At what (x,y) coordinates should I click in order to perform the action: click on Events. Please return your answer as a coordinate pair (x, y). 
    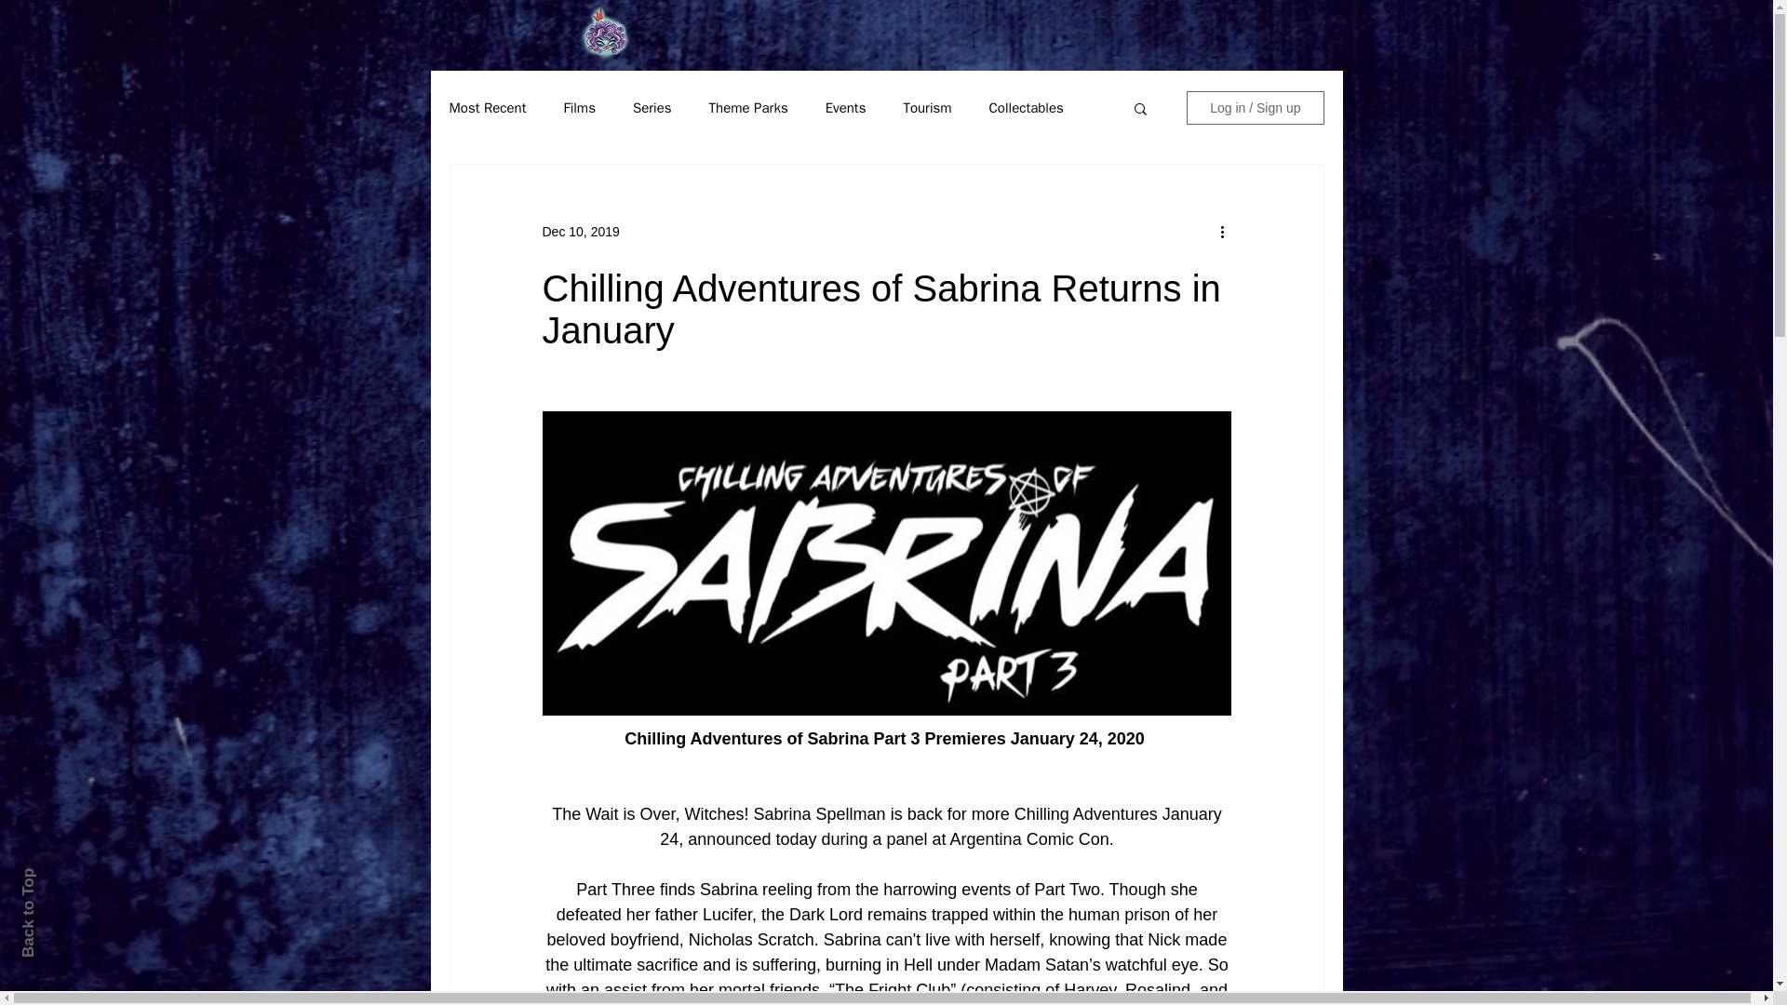
    Looking at the image, I should click on (846, 107).